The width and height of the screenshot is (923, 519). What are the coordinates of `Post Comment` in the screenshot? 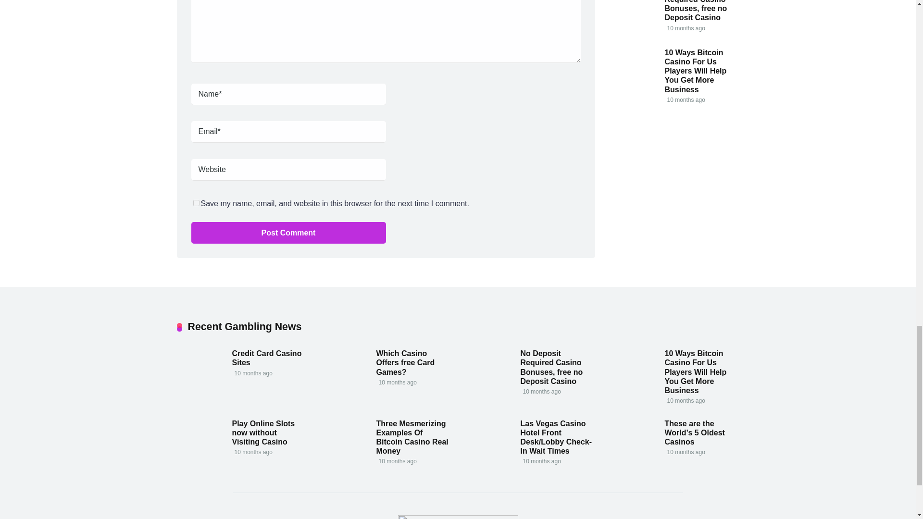 It's located at (288, 233).